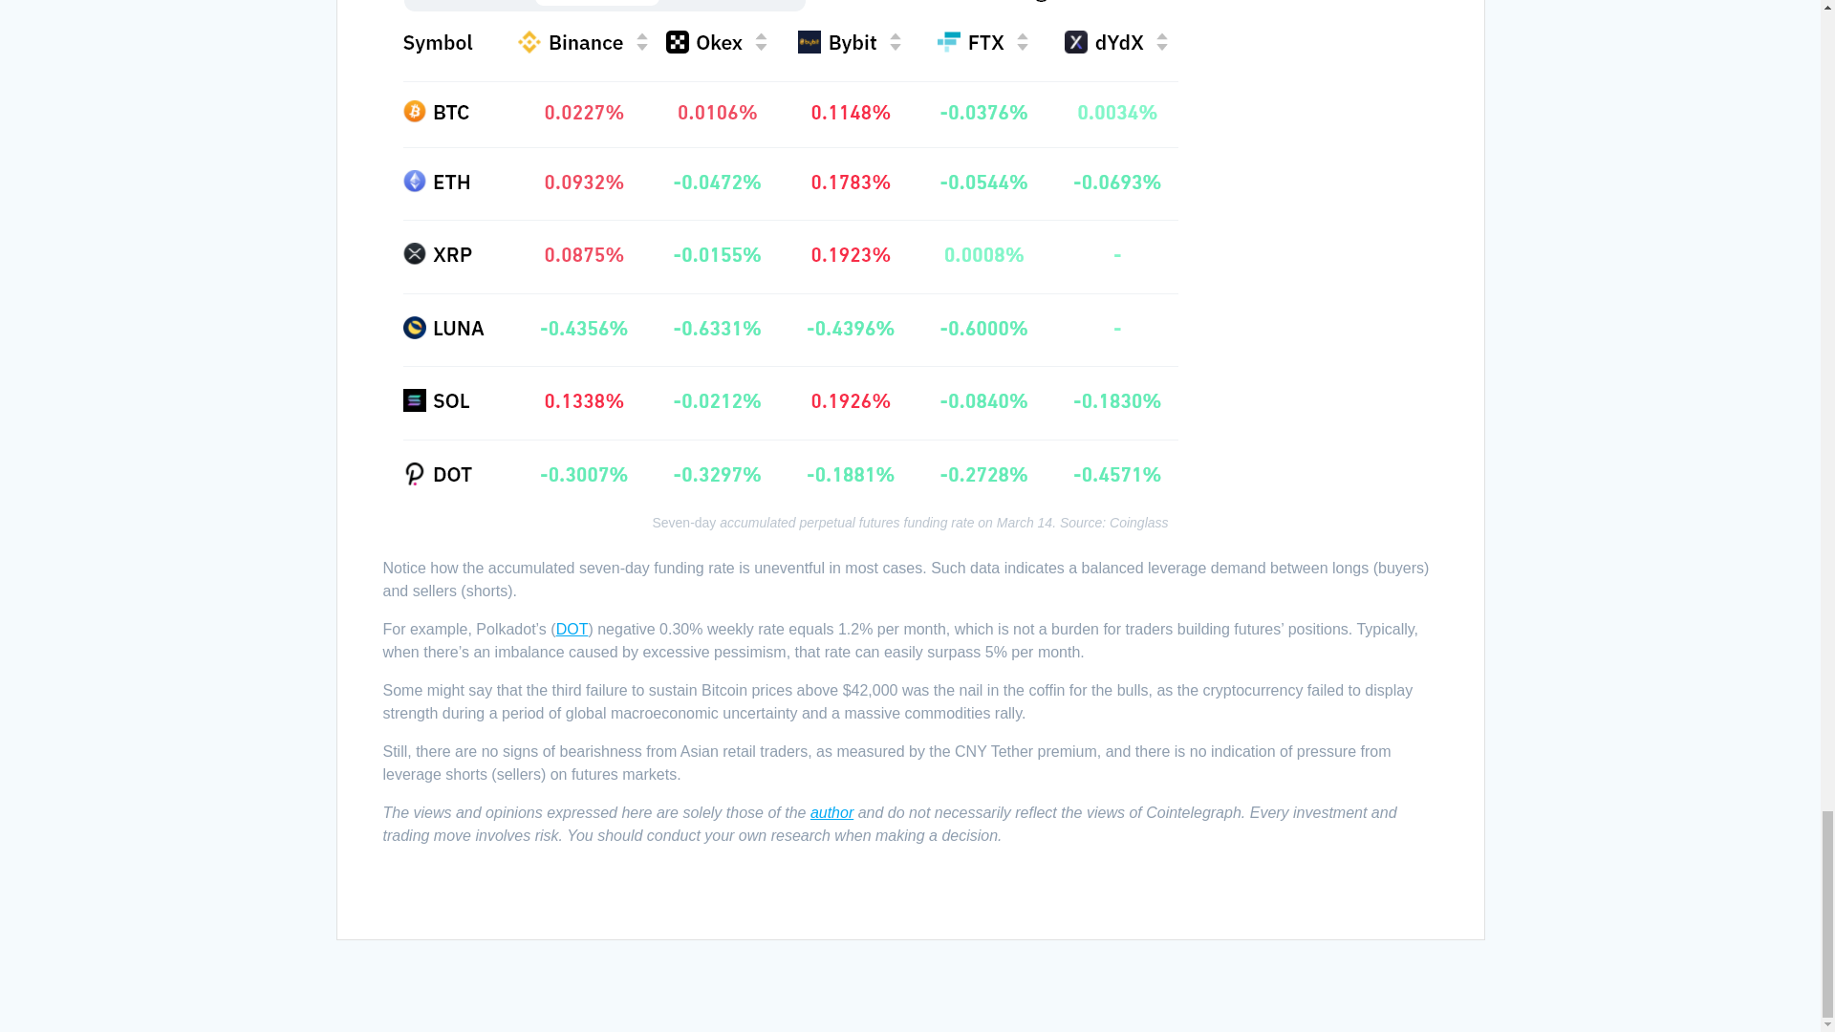 The width and height of the screenshot is (1835, 1032). Describe the element at coordinates (831, 812) in the screenshot. I see `author` at that location.